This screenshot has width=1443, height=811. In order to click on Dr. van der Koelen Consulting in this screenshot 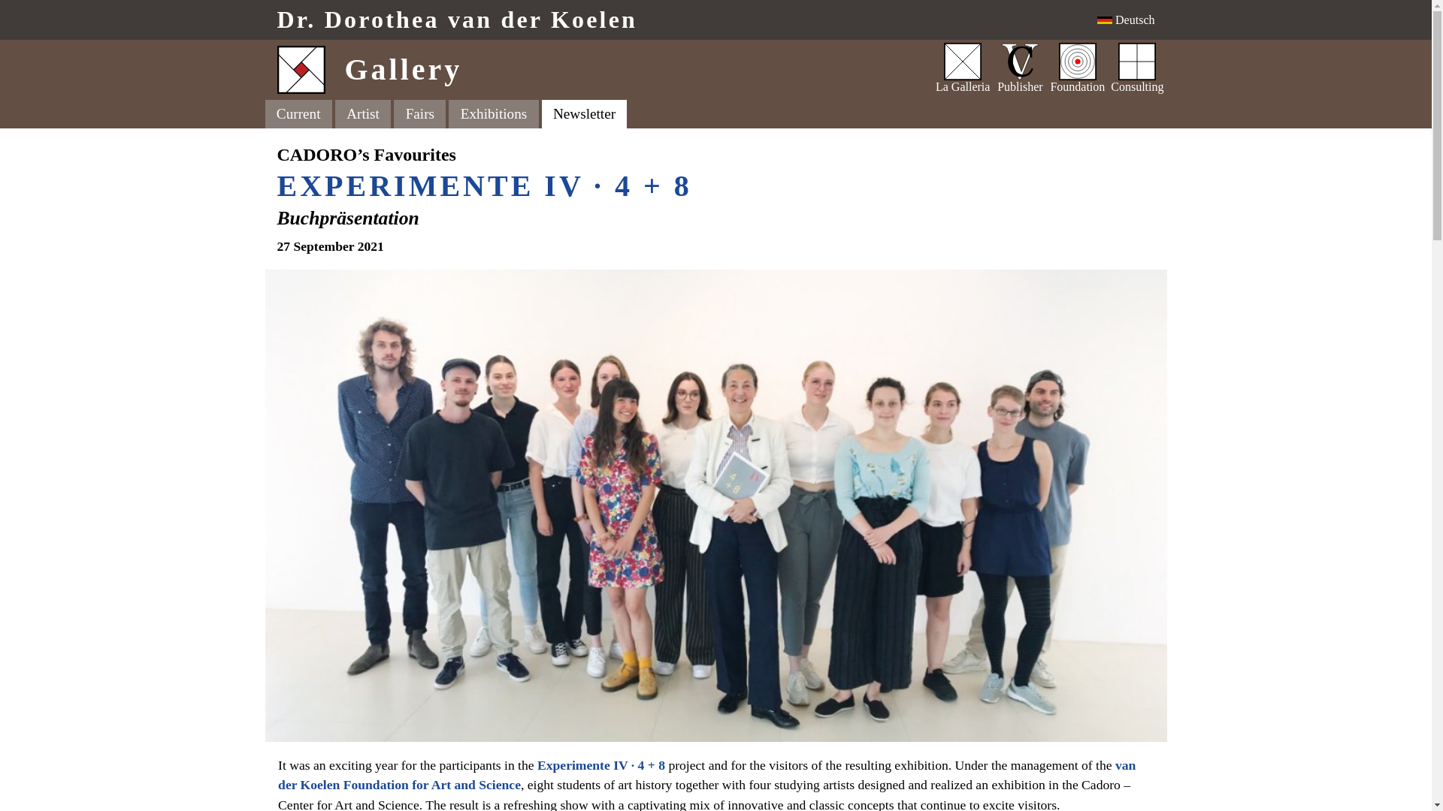, I will do `click(362, 113)`.